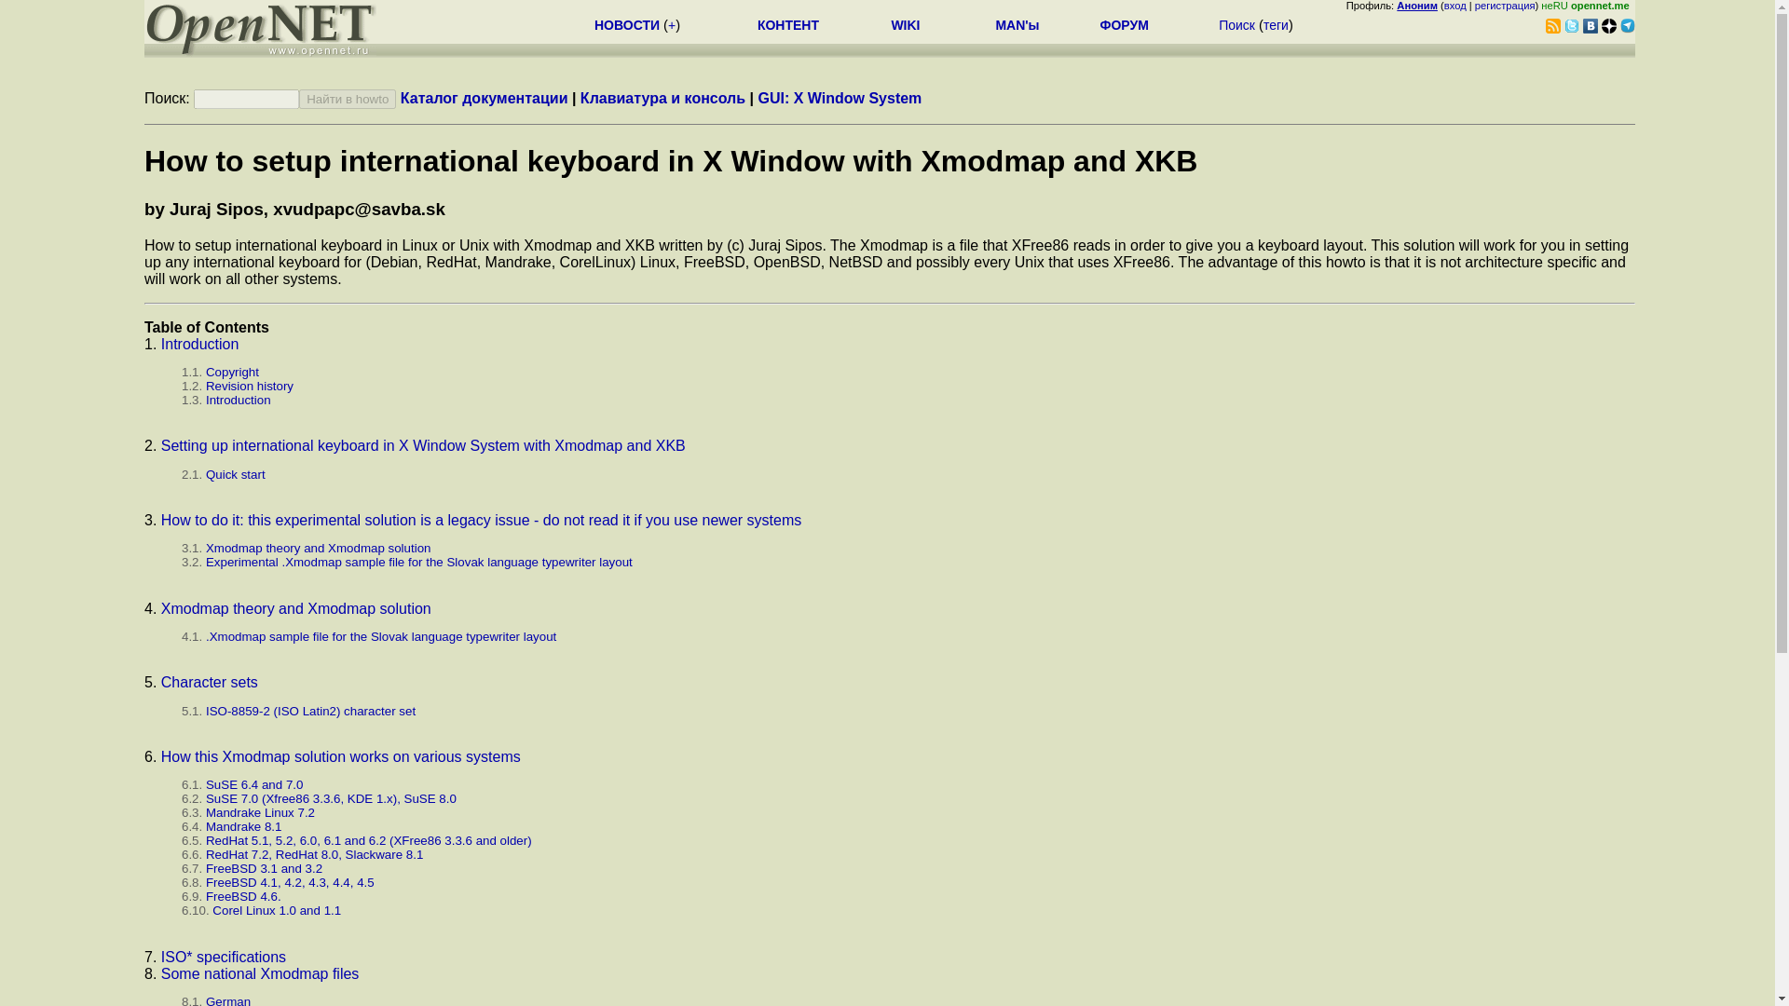 The height and width of the screenshot is (1006, 1789). I want to click on Introduction, so click(239, 401).